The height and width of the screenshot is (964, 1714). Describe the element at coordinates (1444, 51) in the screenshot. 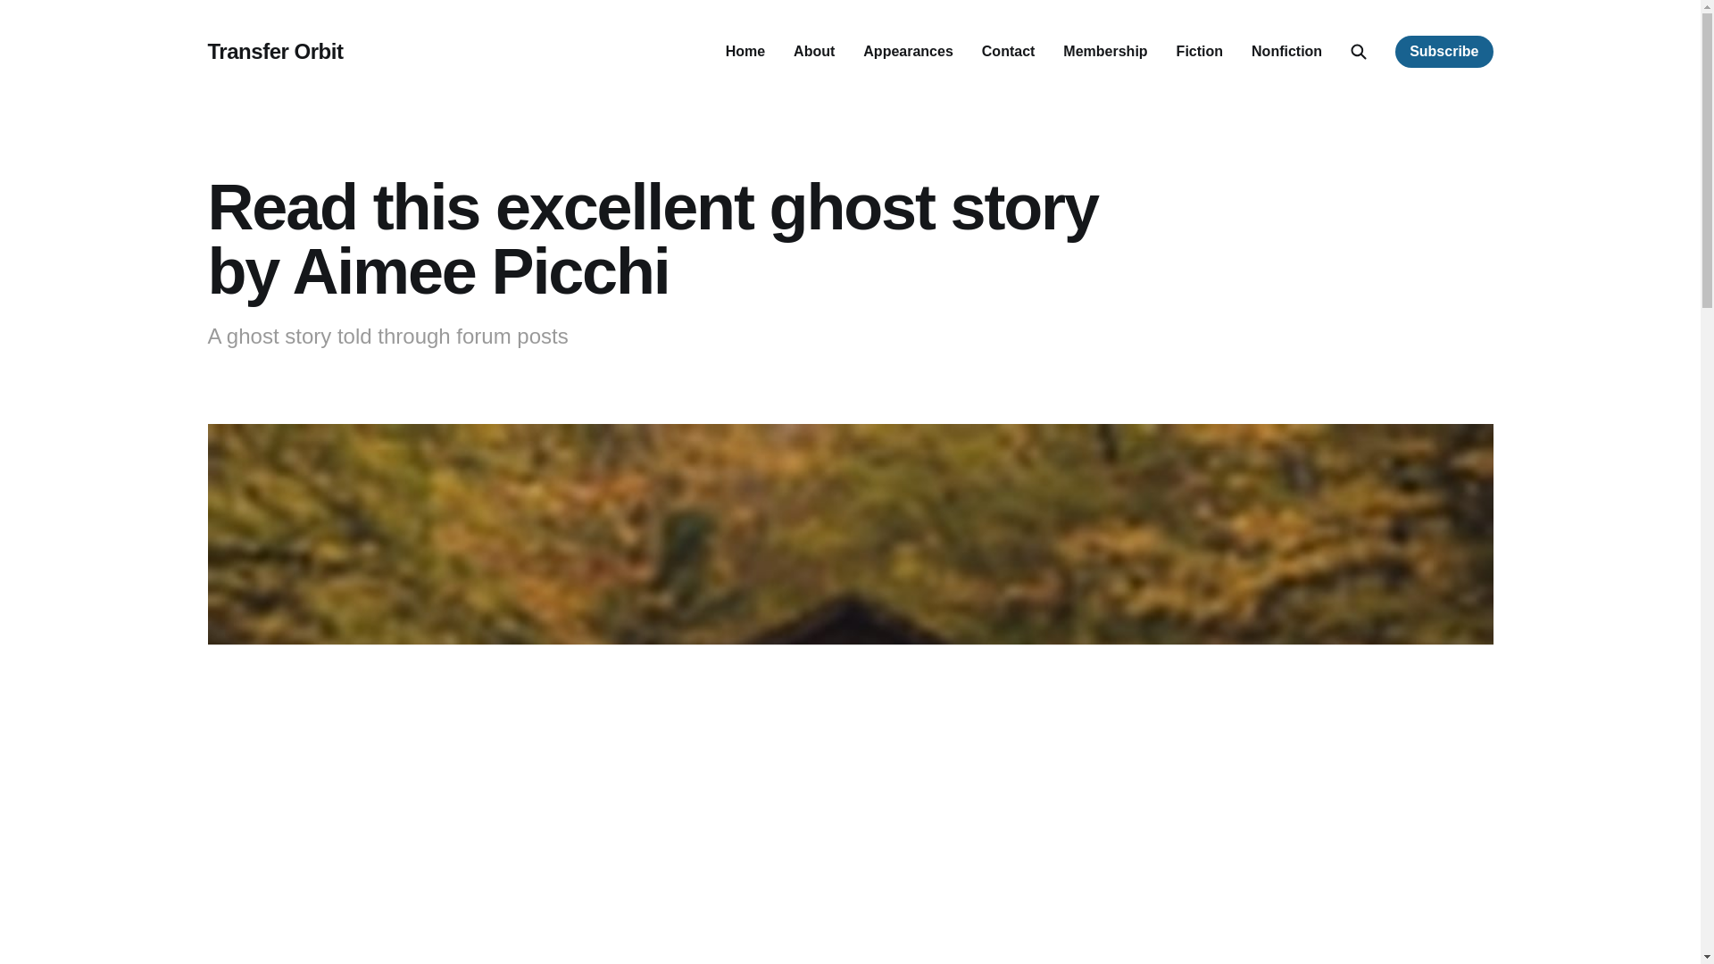

I see `Subscribe` at that location.